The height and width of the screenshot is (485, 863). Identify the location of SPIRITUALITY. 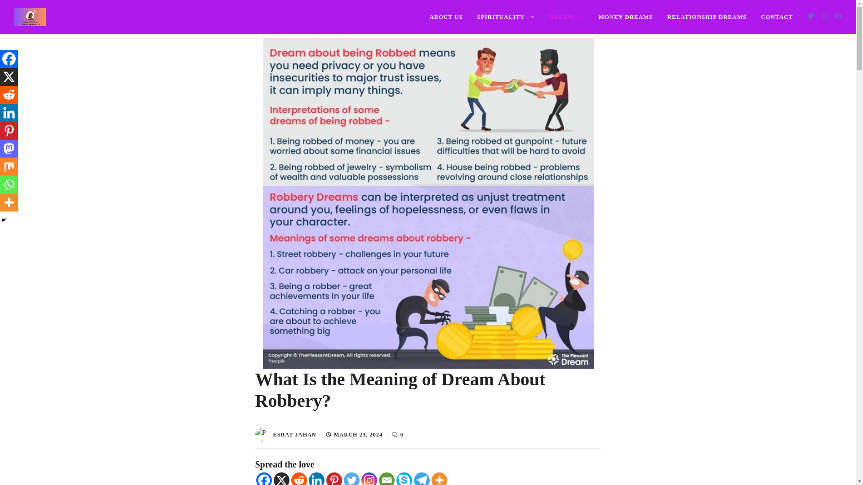
(506, 17).